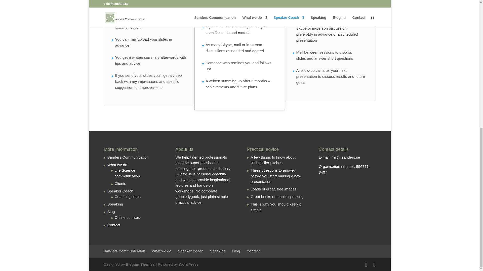 This screenshot has height=271, width=483. I want to click on Life Science communication, so click(127, 173).